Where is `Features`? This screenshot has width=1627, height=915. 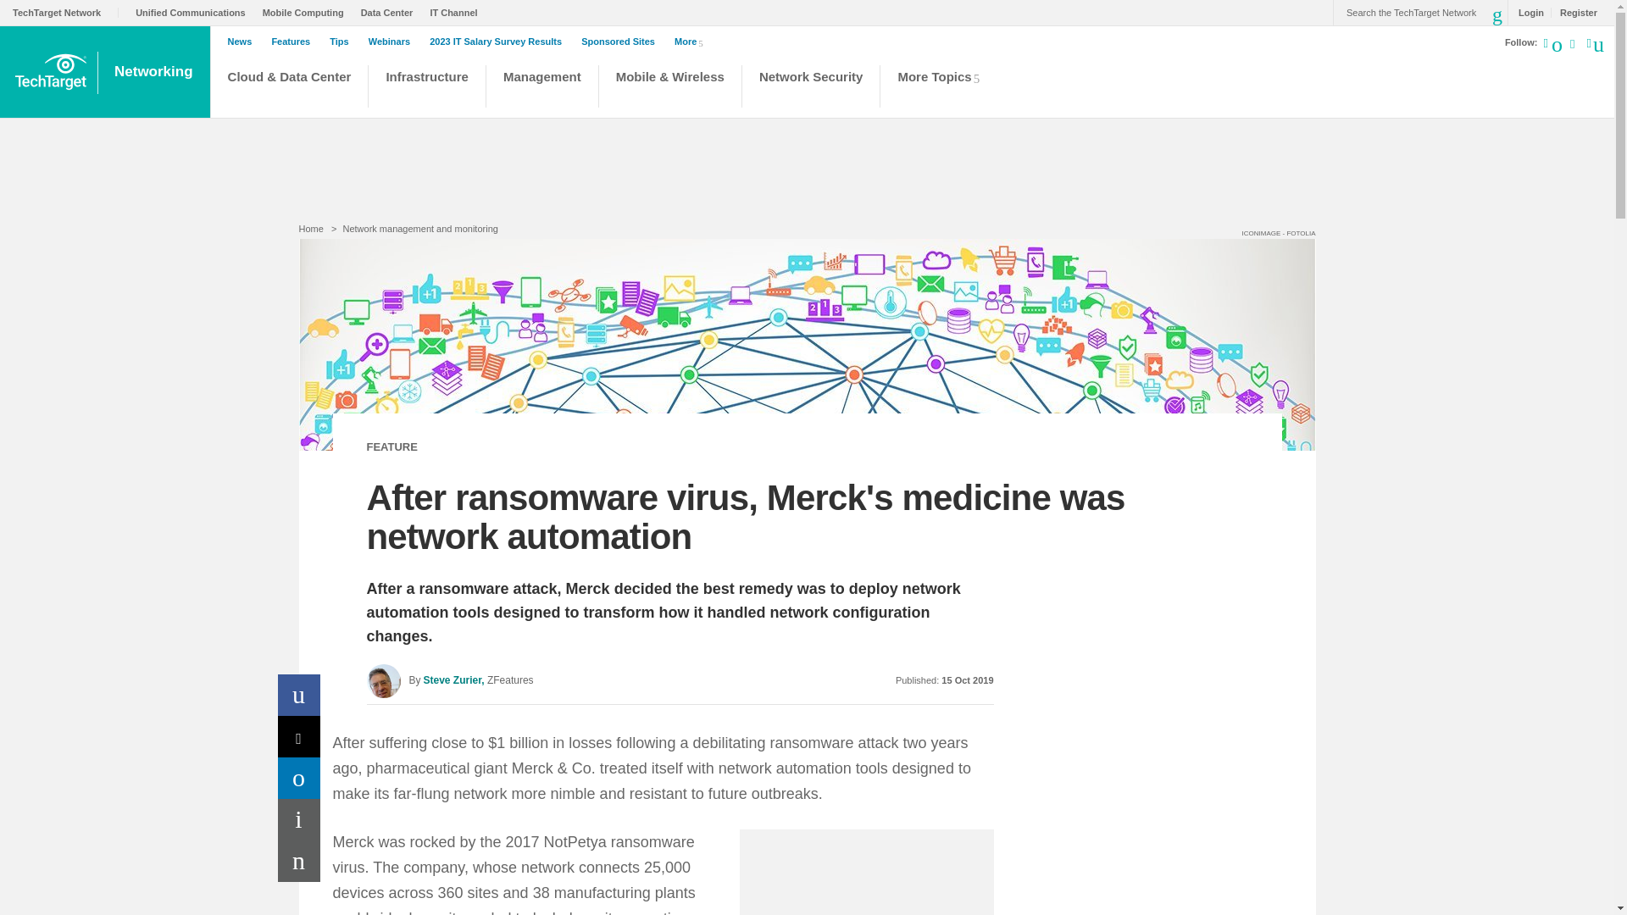 Features is located at coordinates (295, 42).